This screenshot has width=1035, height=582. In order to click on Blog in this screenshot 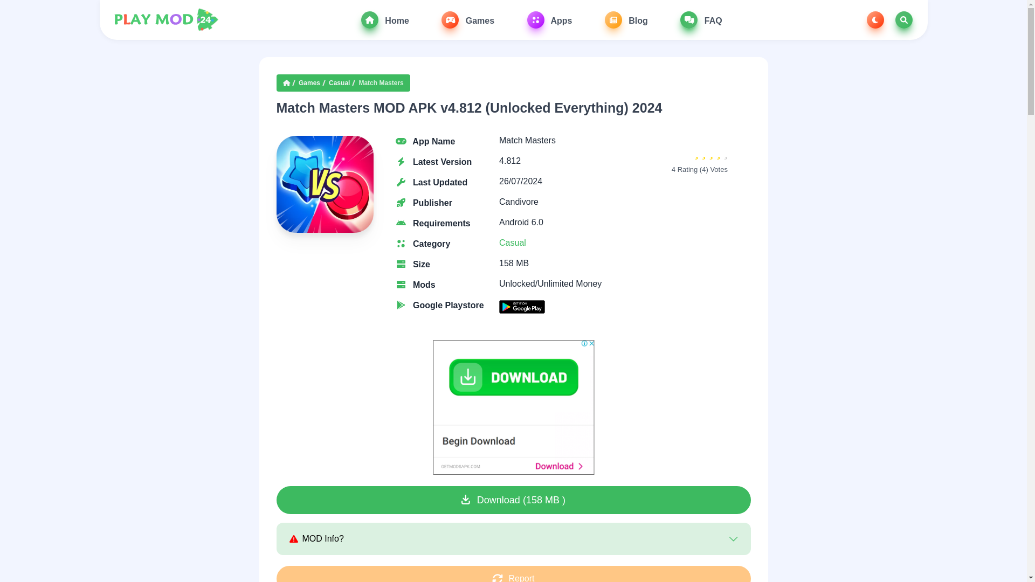, I will do `click(626, 19)`.